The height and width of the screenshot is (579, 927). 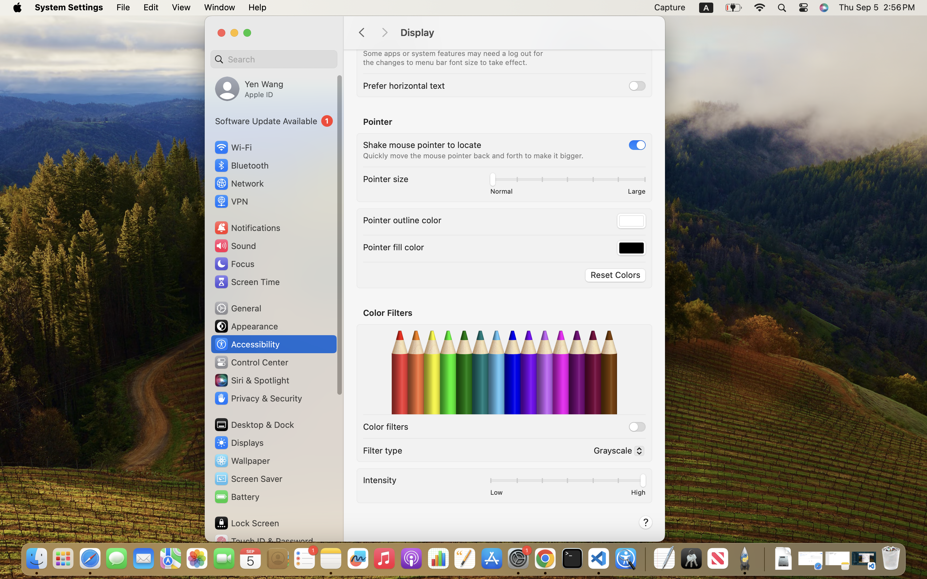 What do you see at coordinates (390, 42) in the screenshot?
I see `Menu bar size` at bounding box center [390, 42].